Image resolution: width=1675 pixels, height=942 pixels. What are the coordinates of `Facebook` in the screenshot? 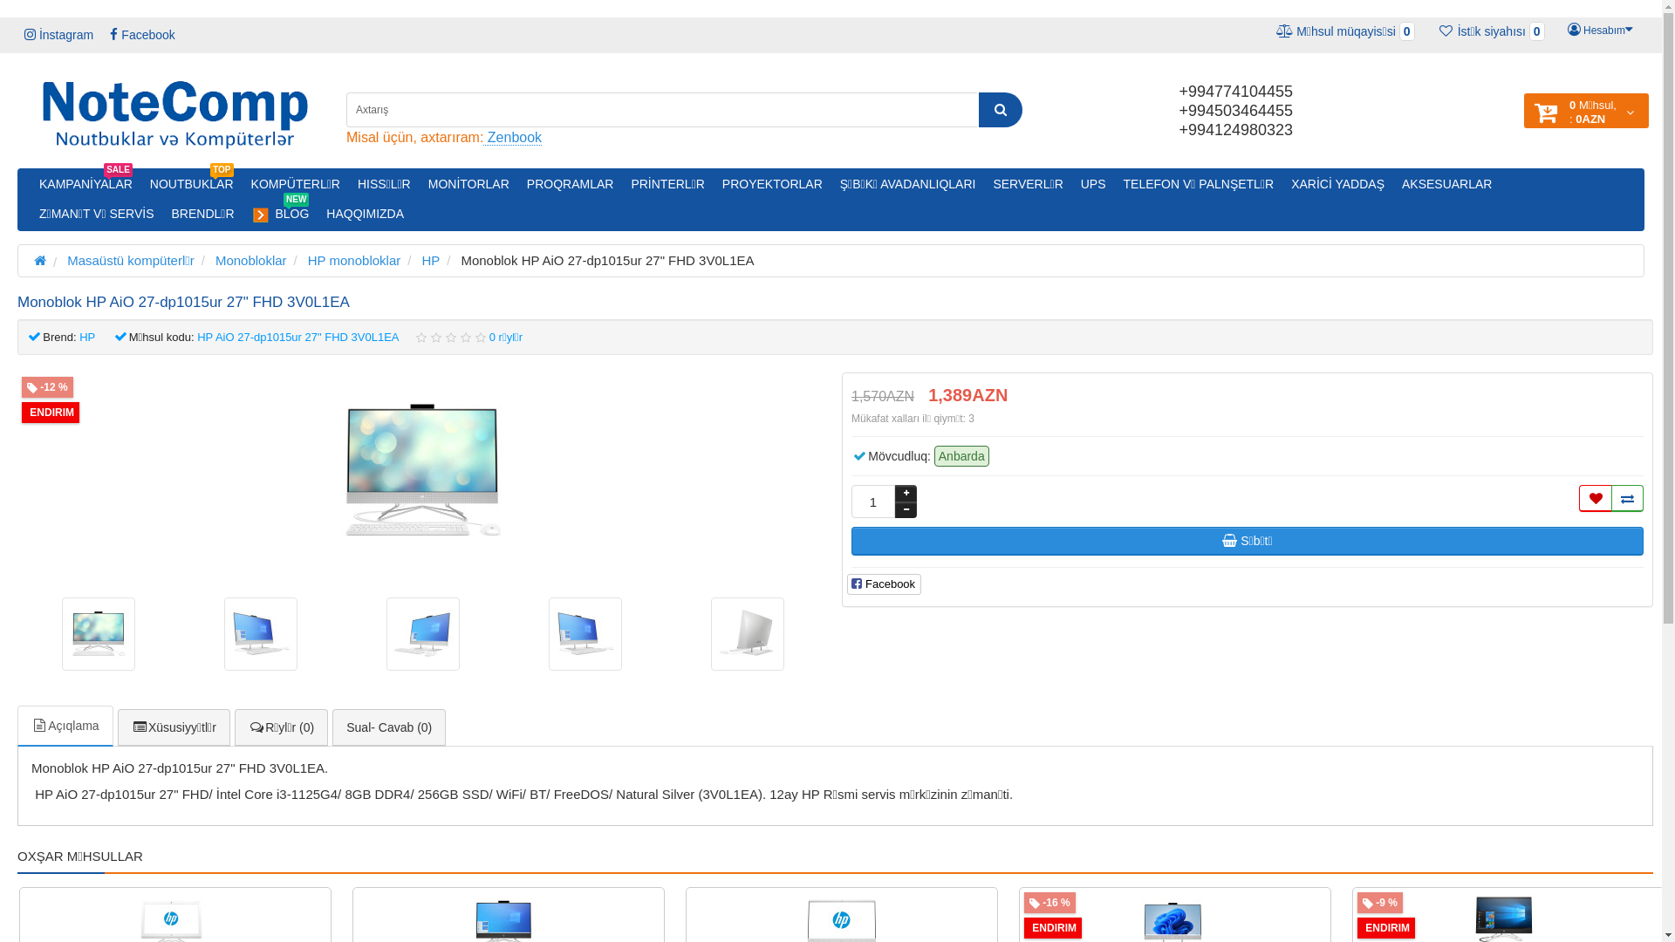 It's located at (142, 35).